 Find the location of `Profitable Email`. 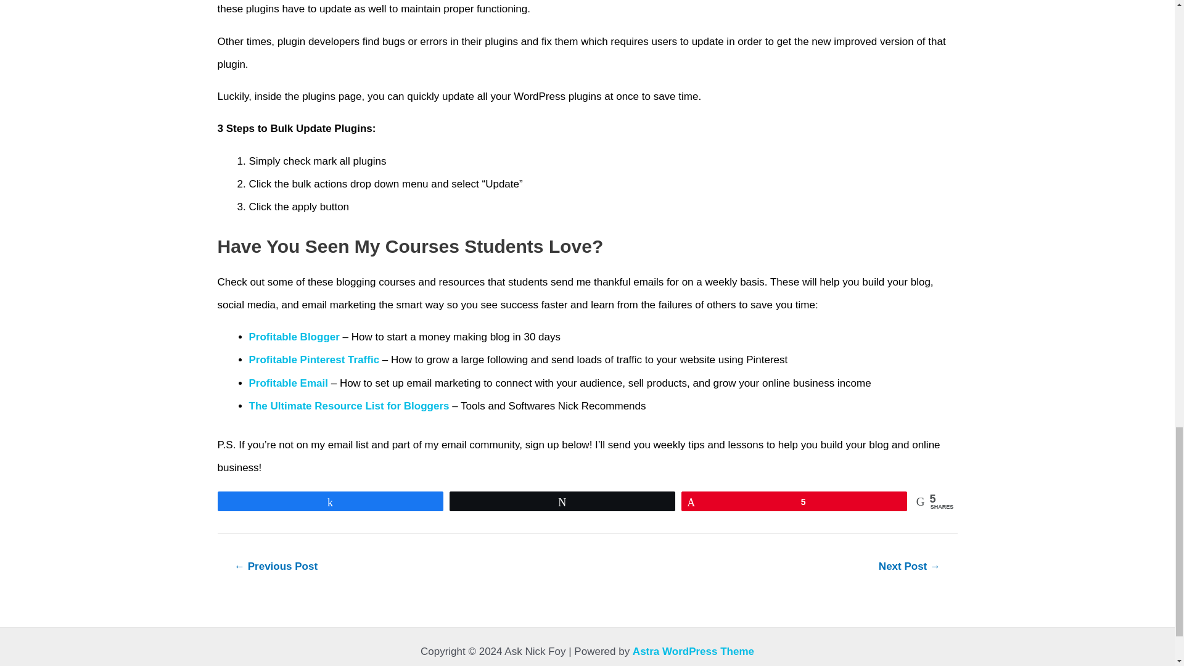

Profitable Email is located at coordinates (288, 383).